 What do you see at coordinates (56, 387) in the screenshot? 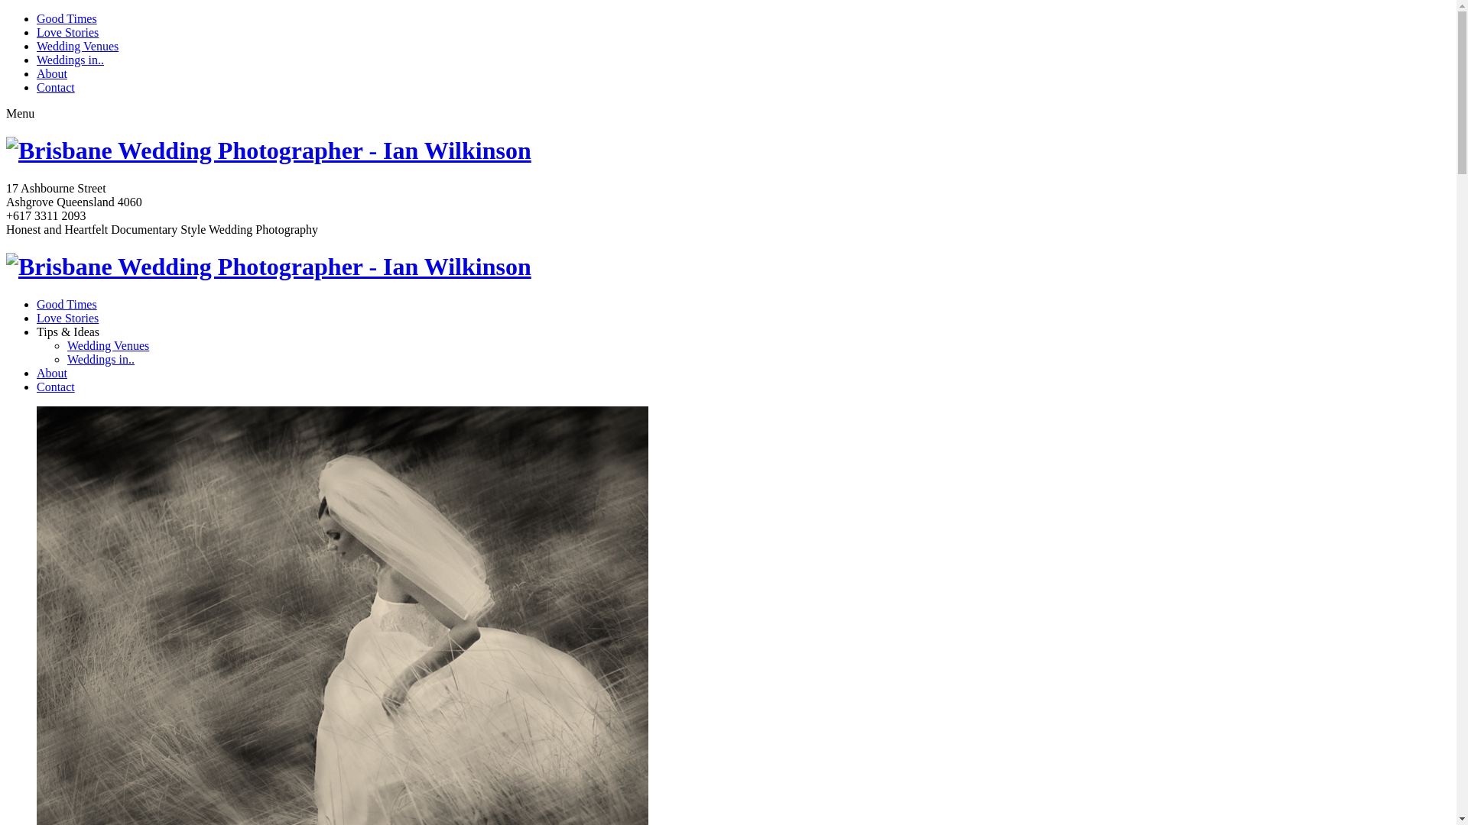
I see `Contact` at bounding box center [56, 387].